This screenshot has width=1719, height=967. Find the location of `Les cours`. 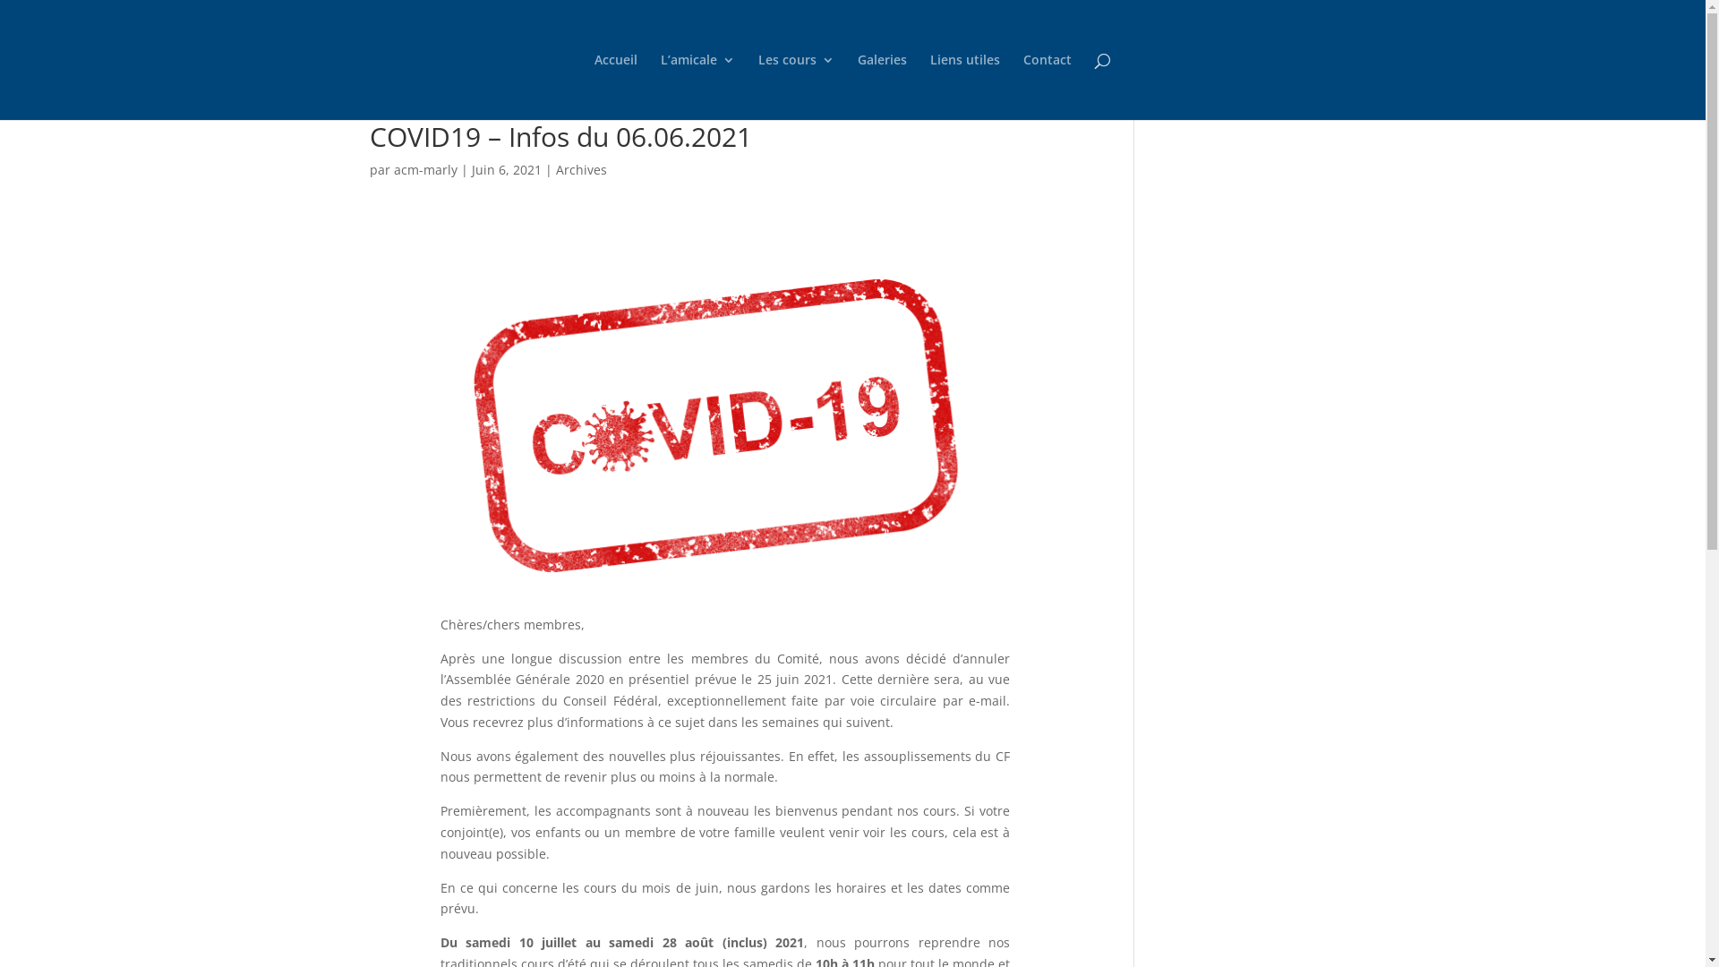

Les cours is located at coordinates (797, 87).